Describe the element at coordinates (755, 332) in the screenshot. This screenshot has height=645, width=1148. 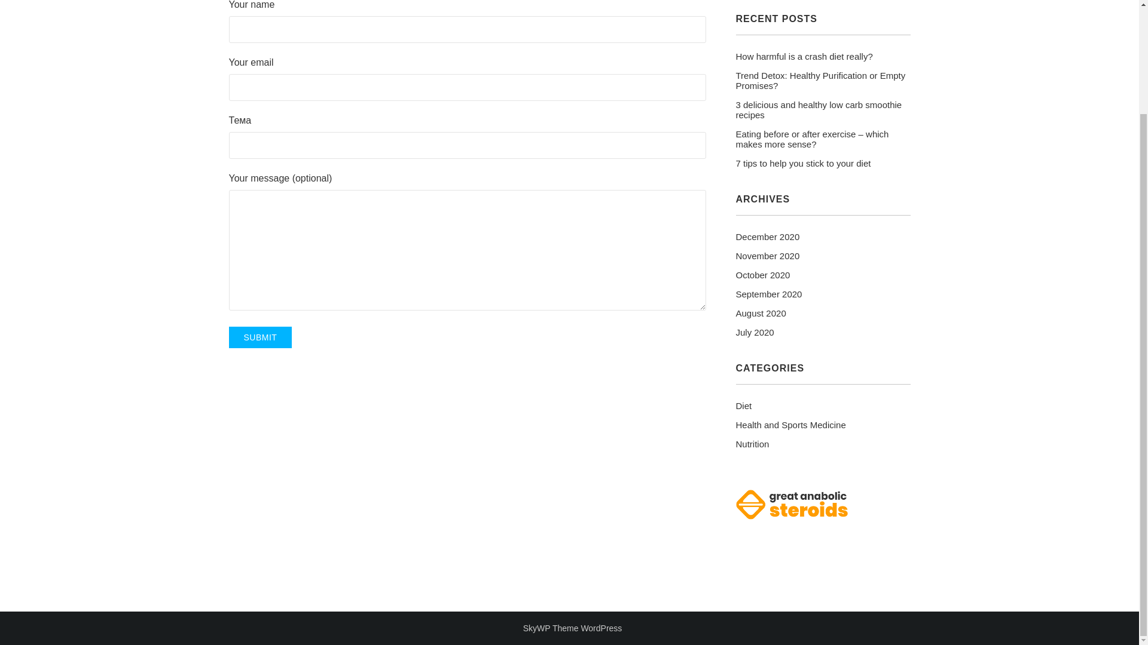
I see `July 2020` at that location.